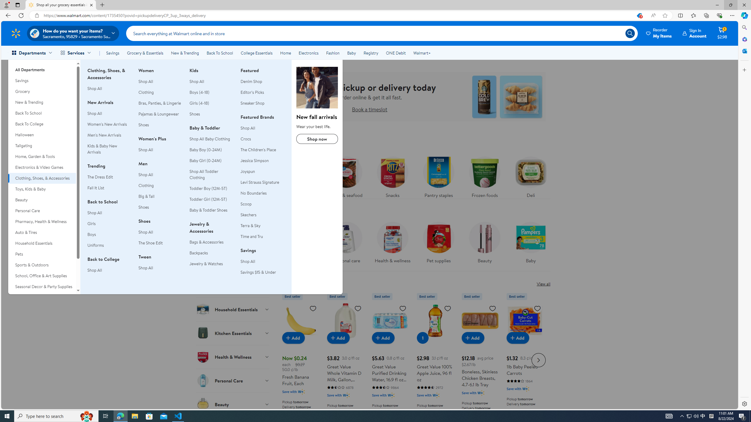 Image resolution: width=751 pixels, height=422 pixels. What do you see at coordinates (194, 114) in the screenshot?
I see `Shoes` at bounding box center [194, 114].